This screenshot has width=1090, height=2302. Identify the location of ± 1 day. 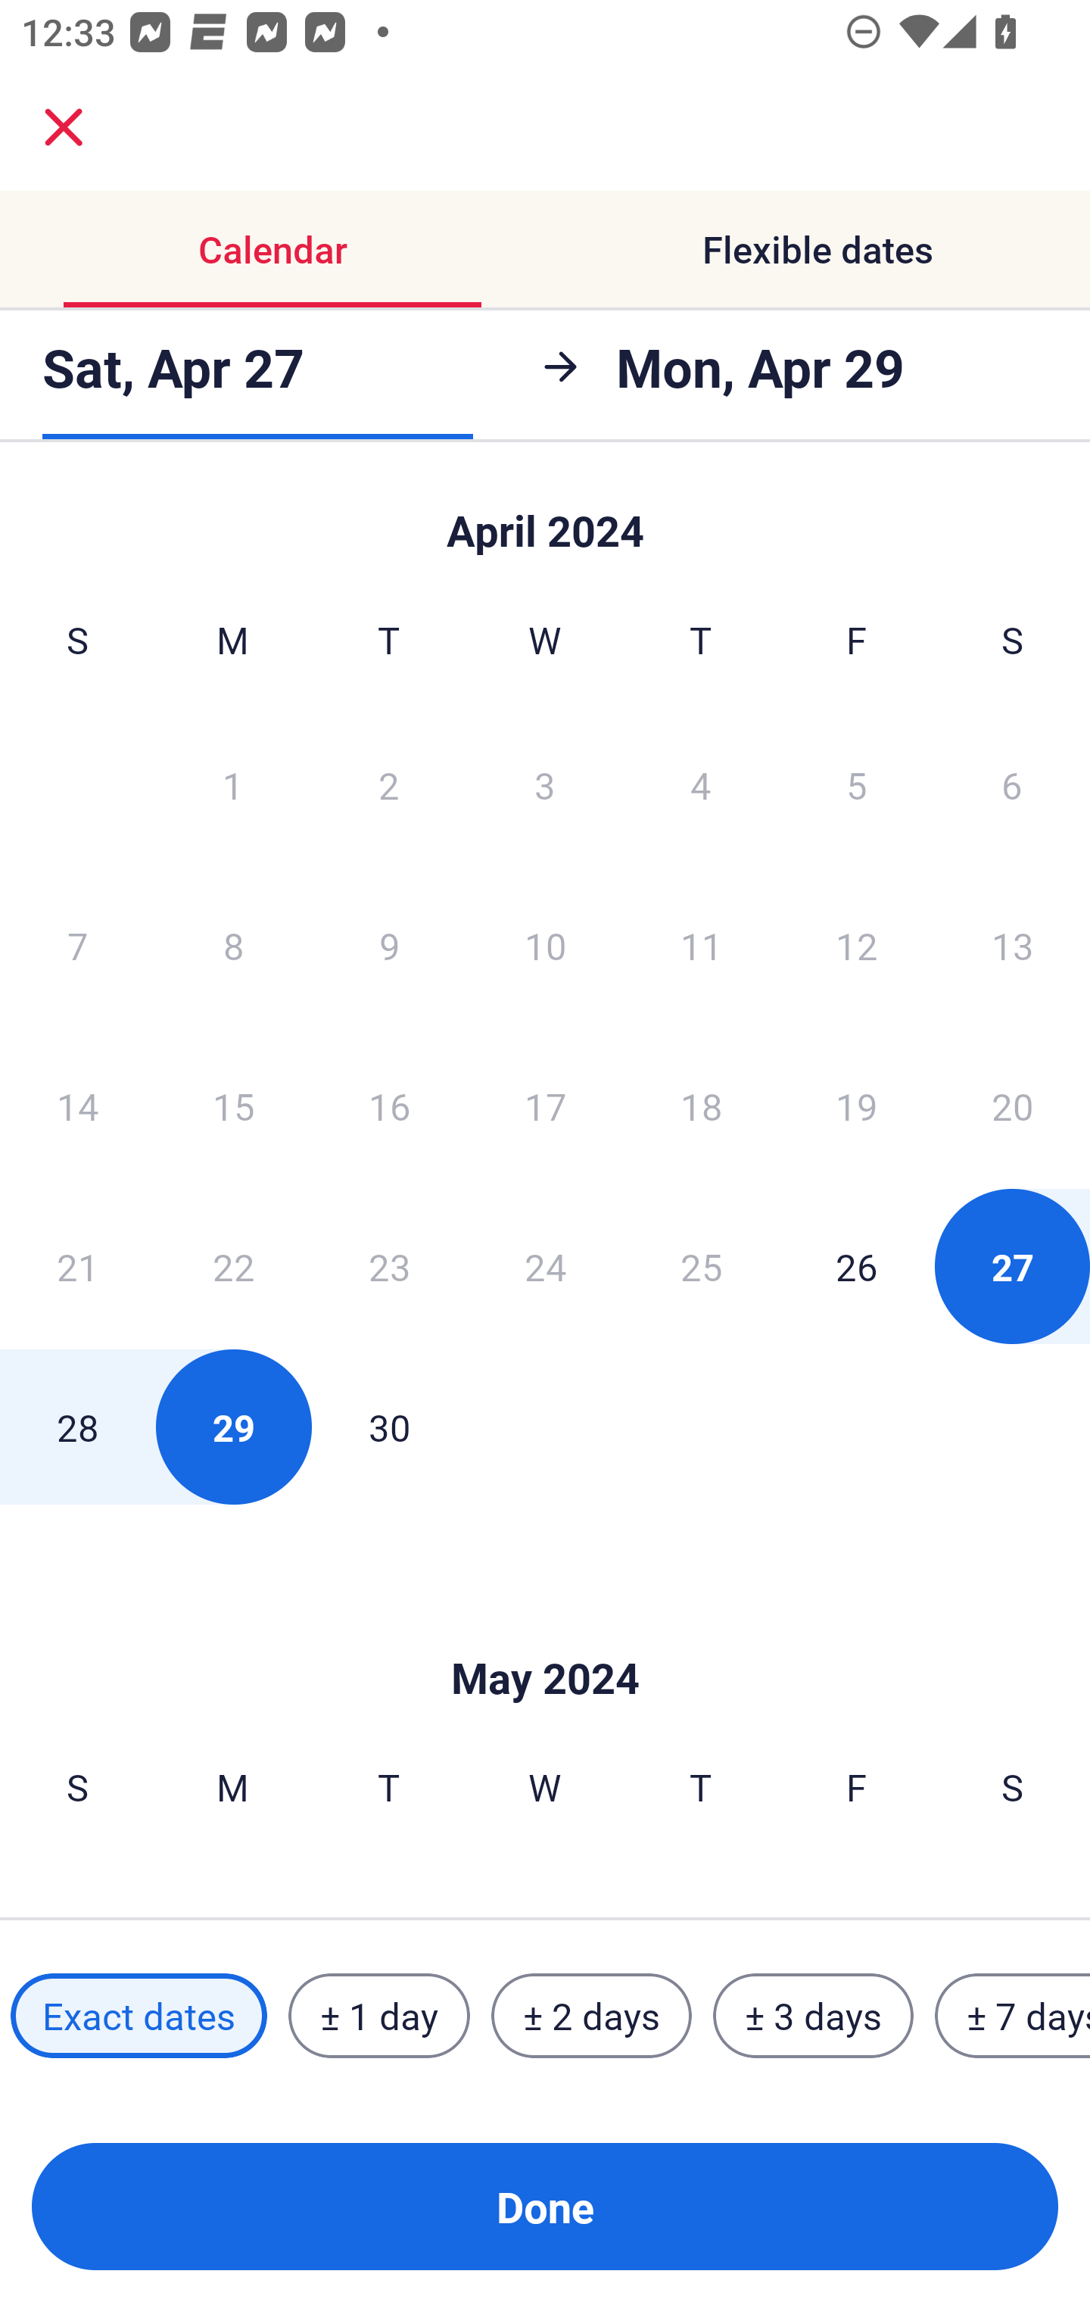
(378, 2015).